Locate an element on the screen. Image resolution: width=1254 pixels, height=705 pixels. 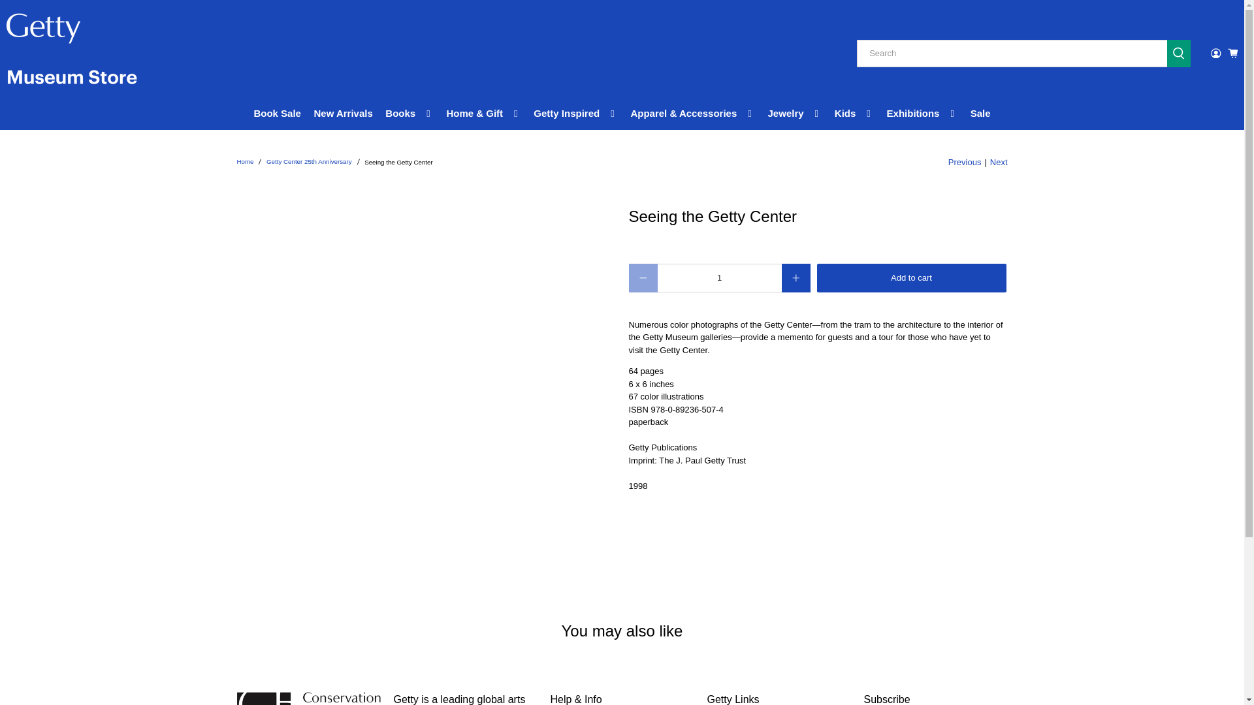
1 is located at coordinates (719, 278).